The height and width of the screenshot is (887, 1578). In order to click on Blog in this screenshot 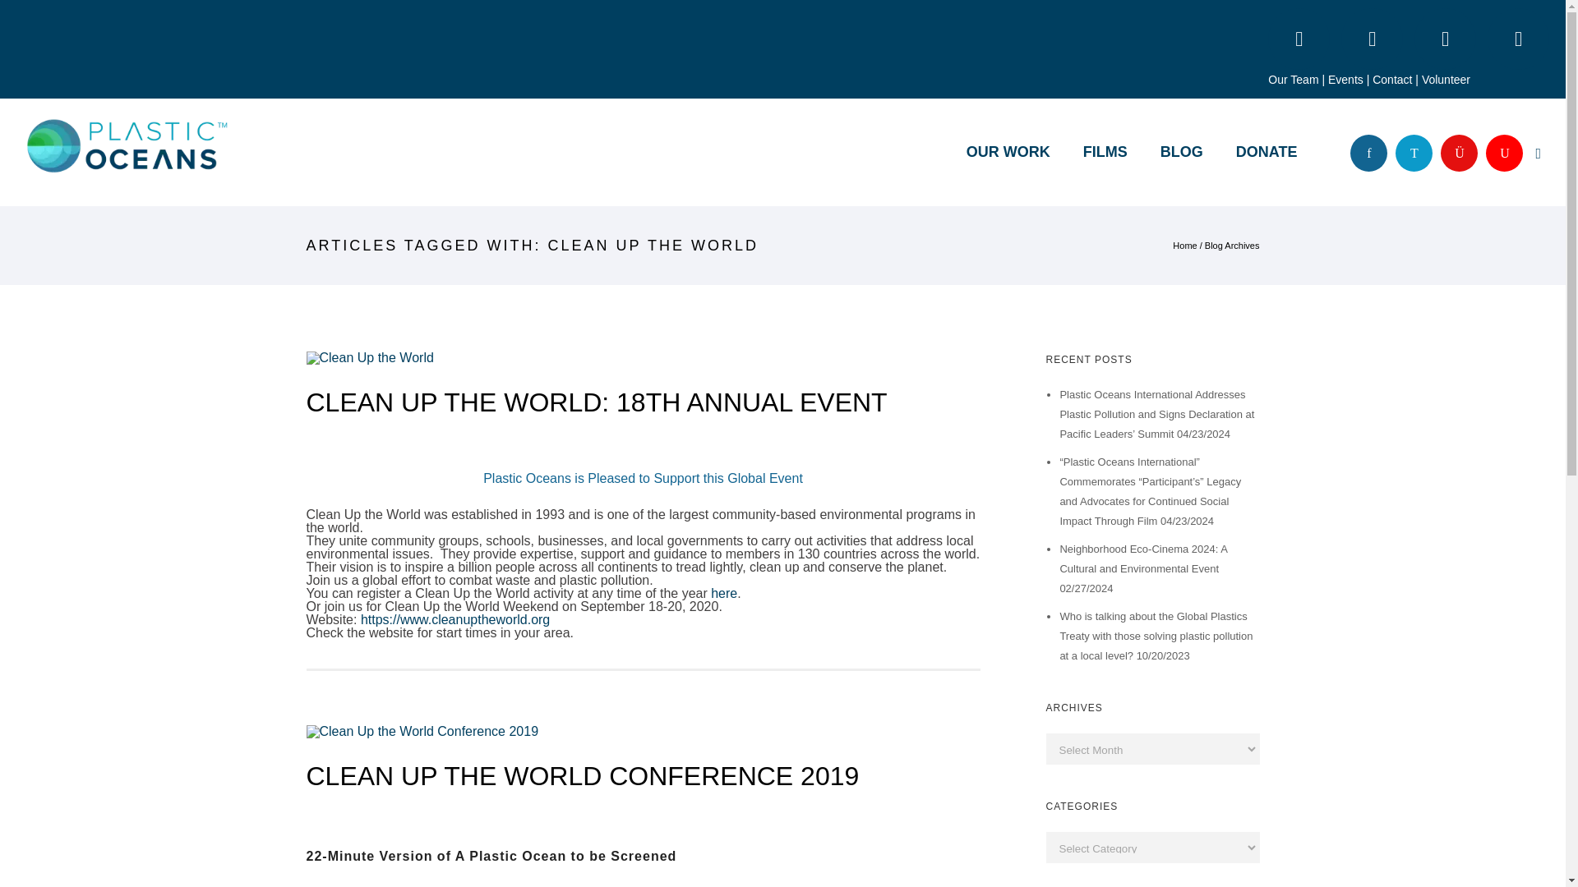, I will do `click(1182, 151)`.